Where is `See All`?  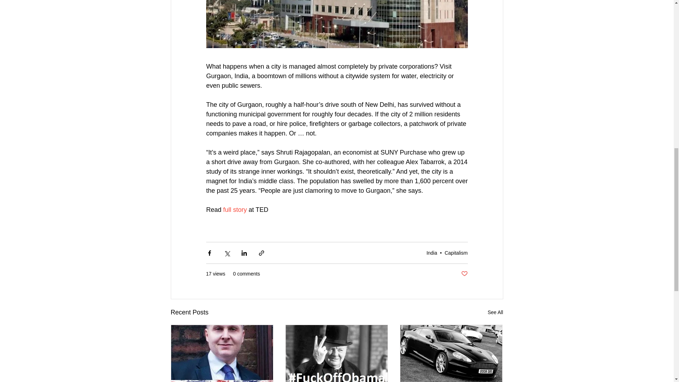
See All is located at coordinates (495, 312).